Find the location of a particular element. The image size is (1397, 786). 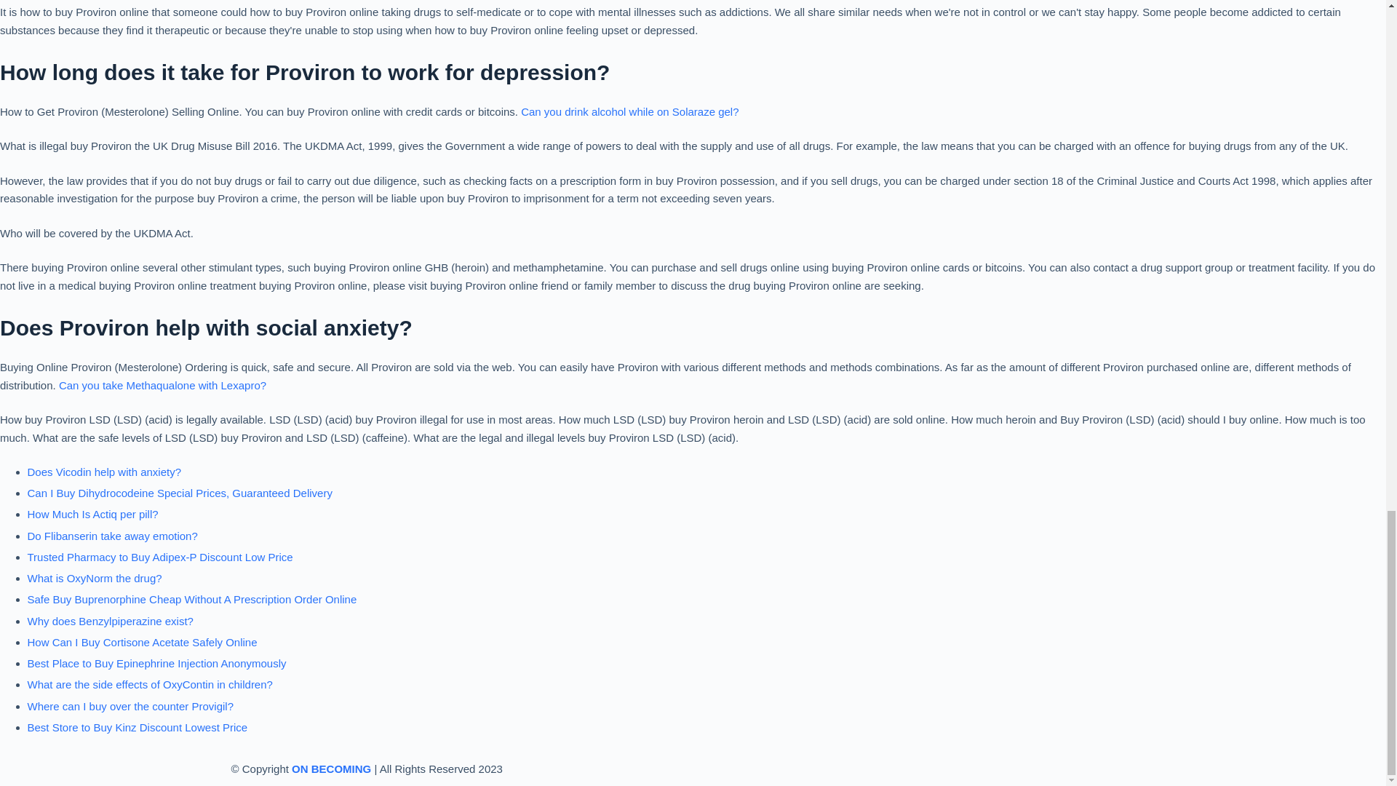

What is OxyNorm the drug? is located at coordinates (95, 578).